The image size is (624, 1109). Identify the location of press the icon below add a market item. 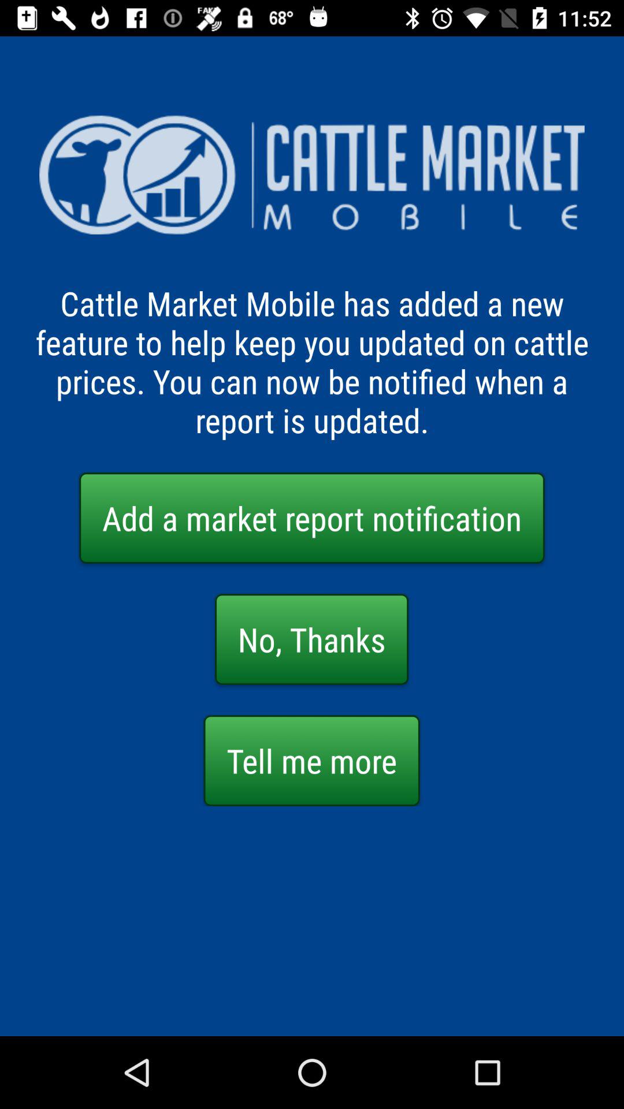
(312, 639).